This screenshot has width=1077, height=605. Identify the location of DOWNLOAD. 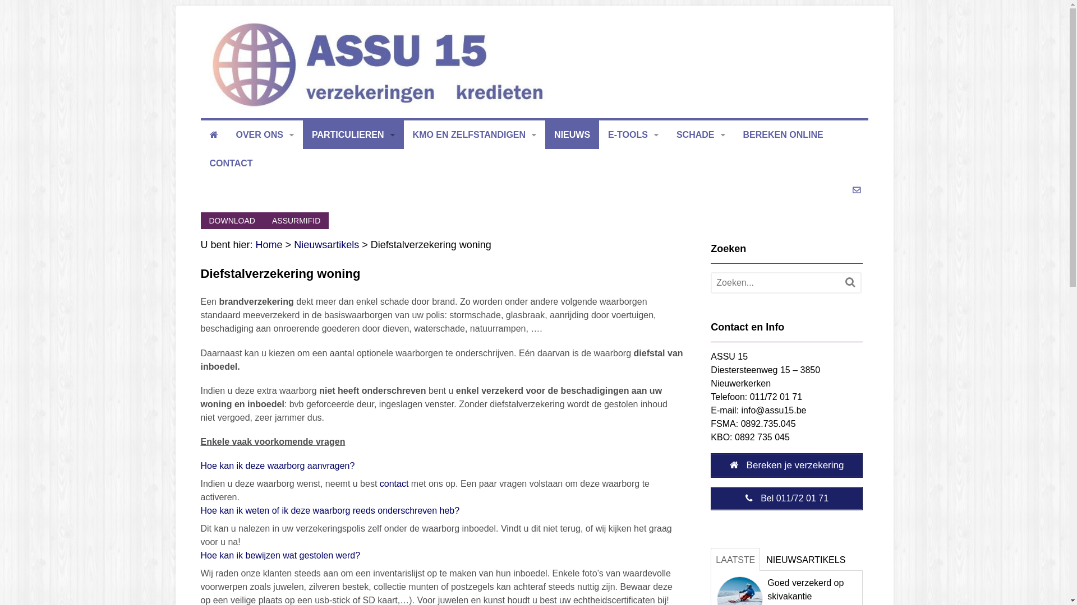
(232, 221).